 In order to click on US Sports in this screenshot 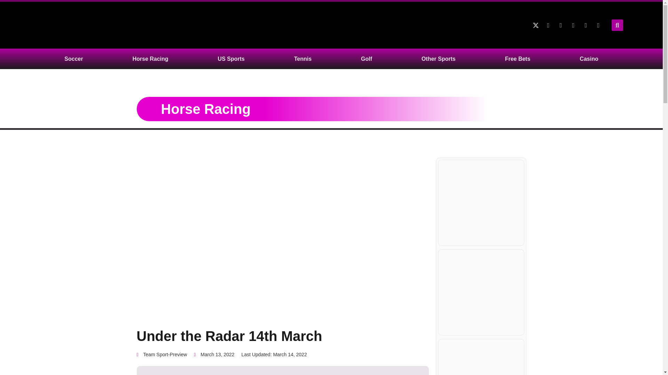, I will do `click(231, 59)`.